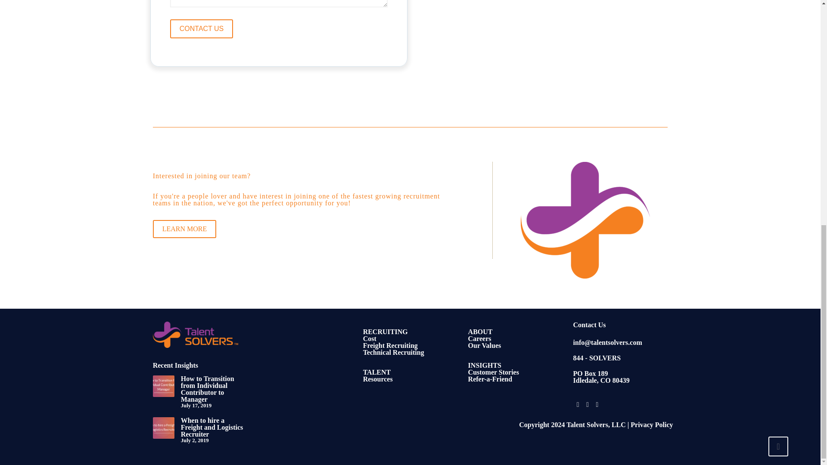  What do you see at coordinates (494, 372) in the screenshot?
I see `Customer Stories` at bounding box center [494, 372].